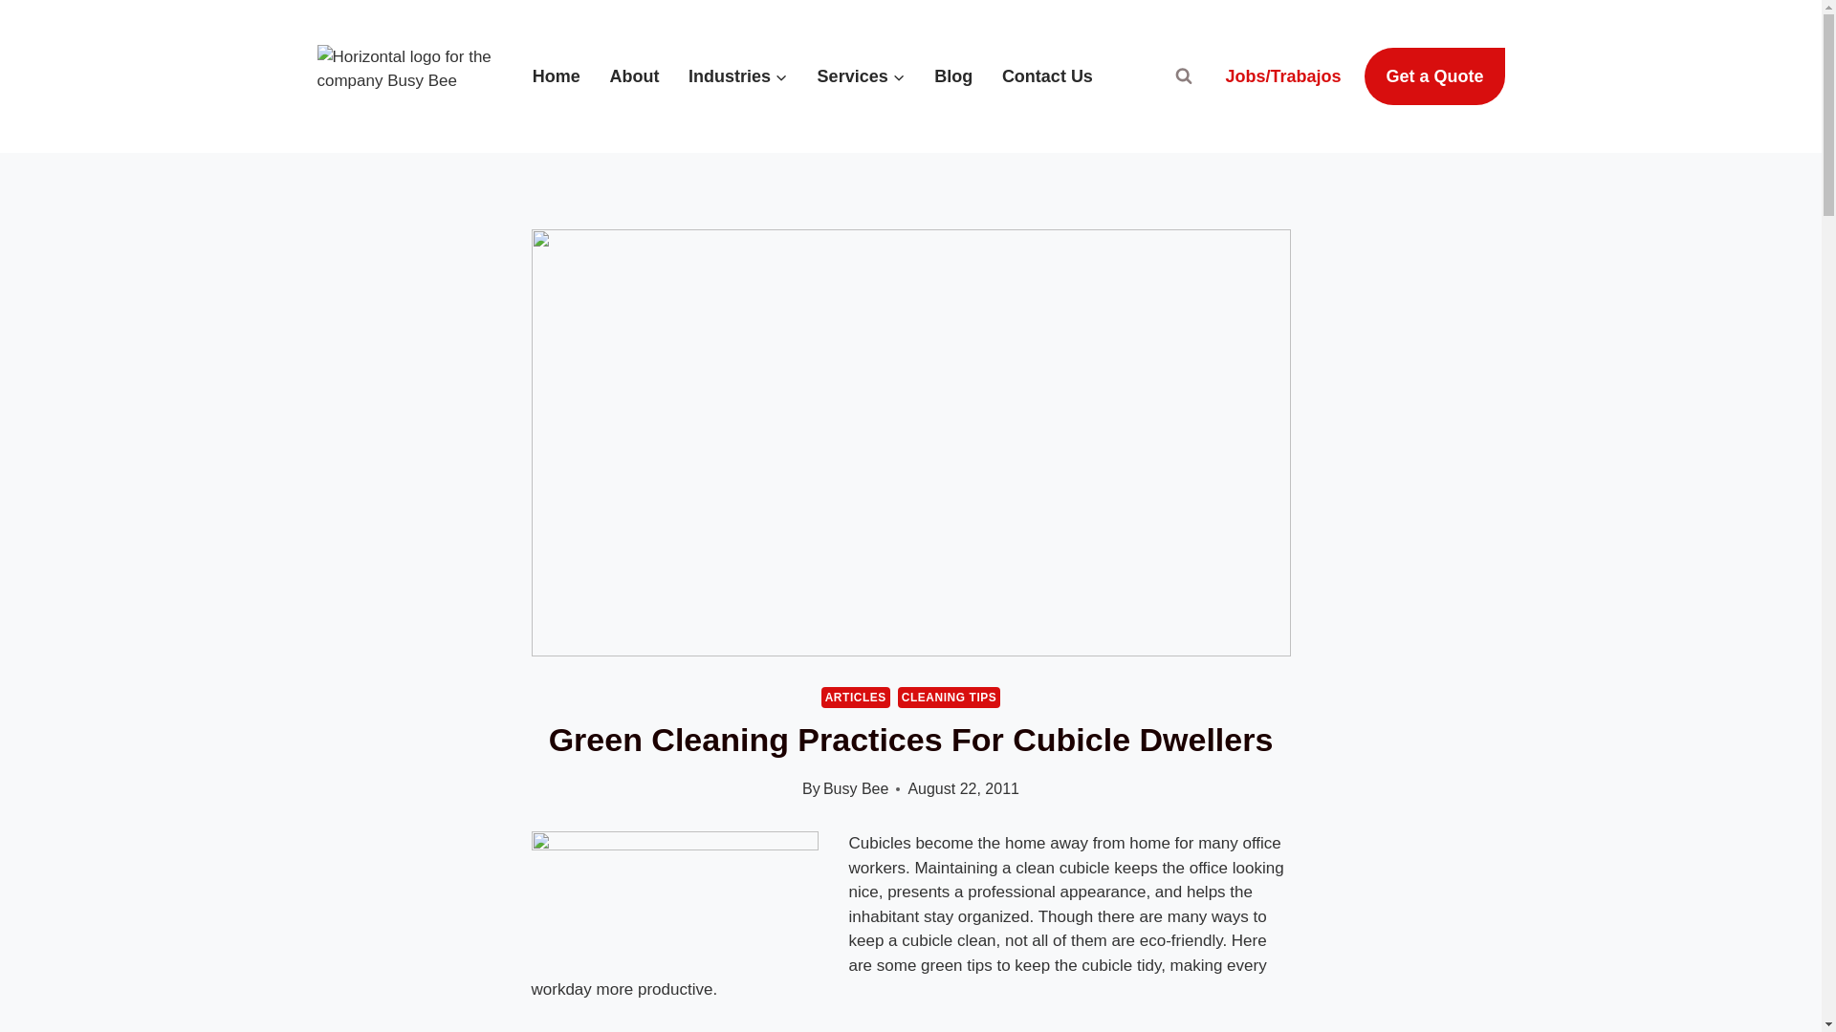 Image resolution: width=1836 pixels, height=1032 pixels. What do you see at coordinates (1048, 76) in the screenshot?
I see `Contact Us` at bounding box center [1048, 76].